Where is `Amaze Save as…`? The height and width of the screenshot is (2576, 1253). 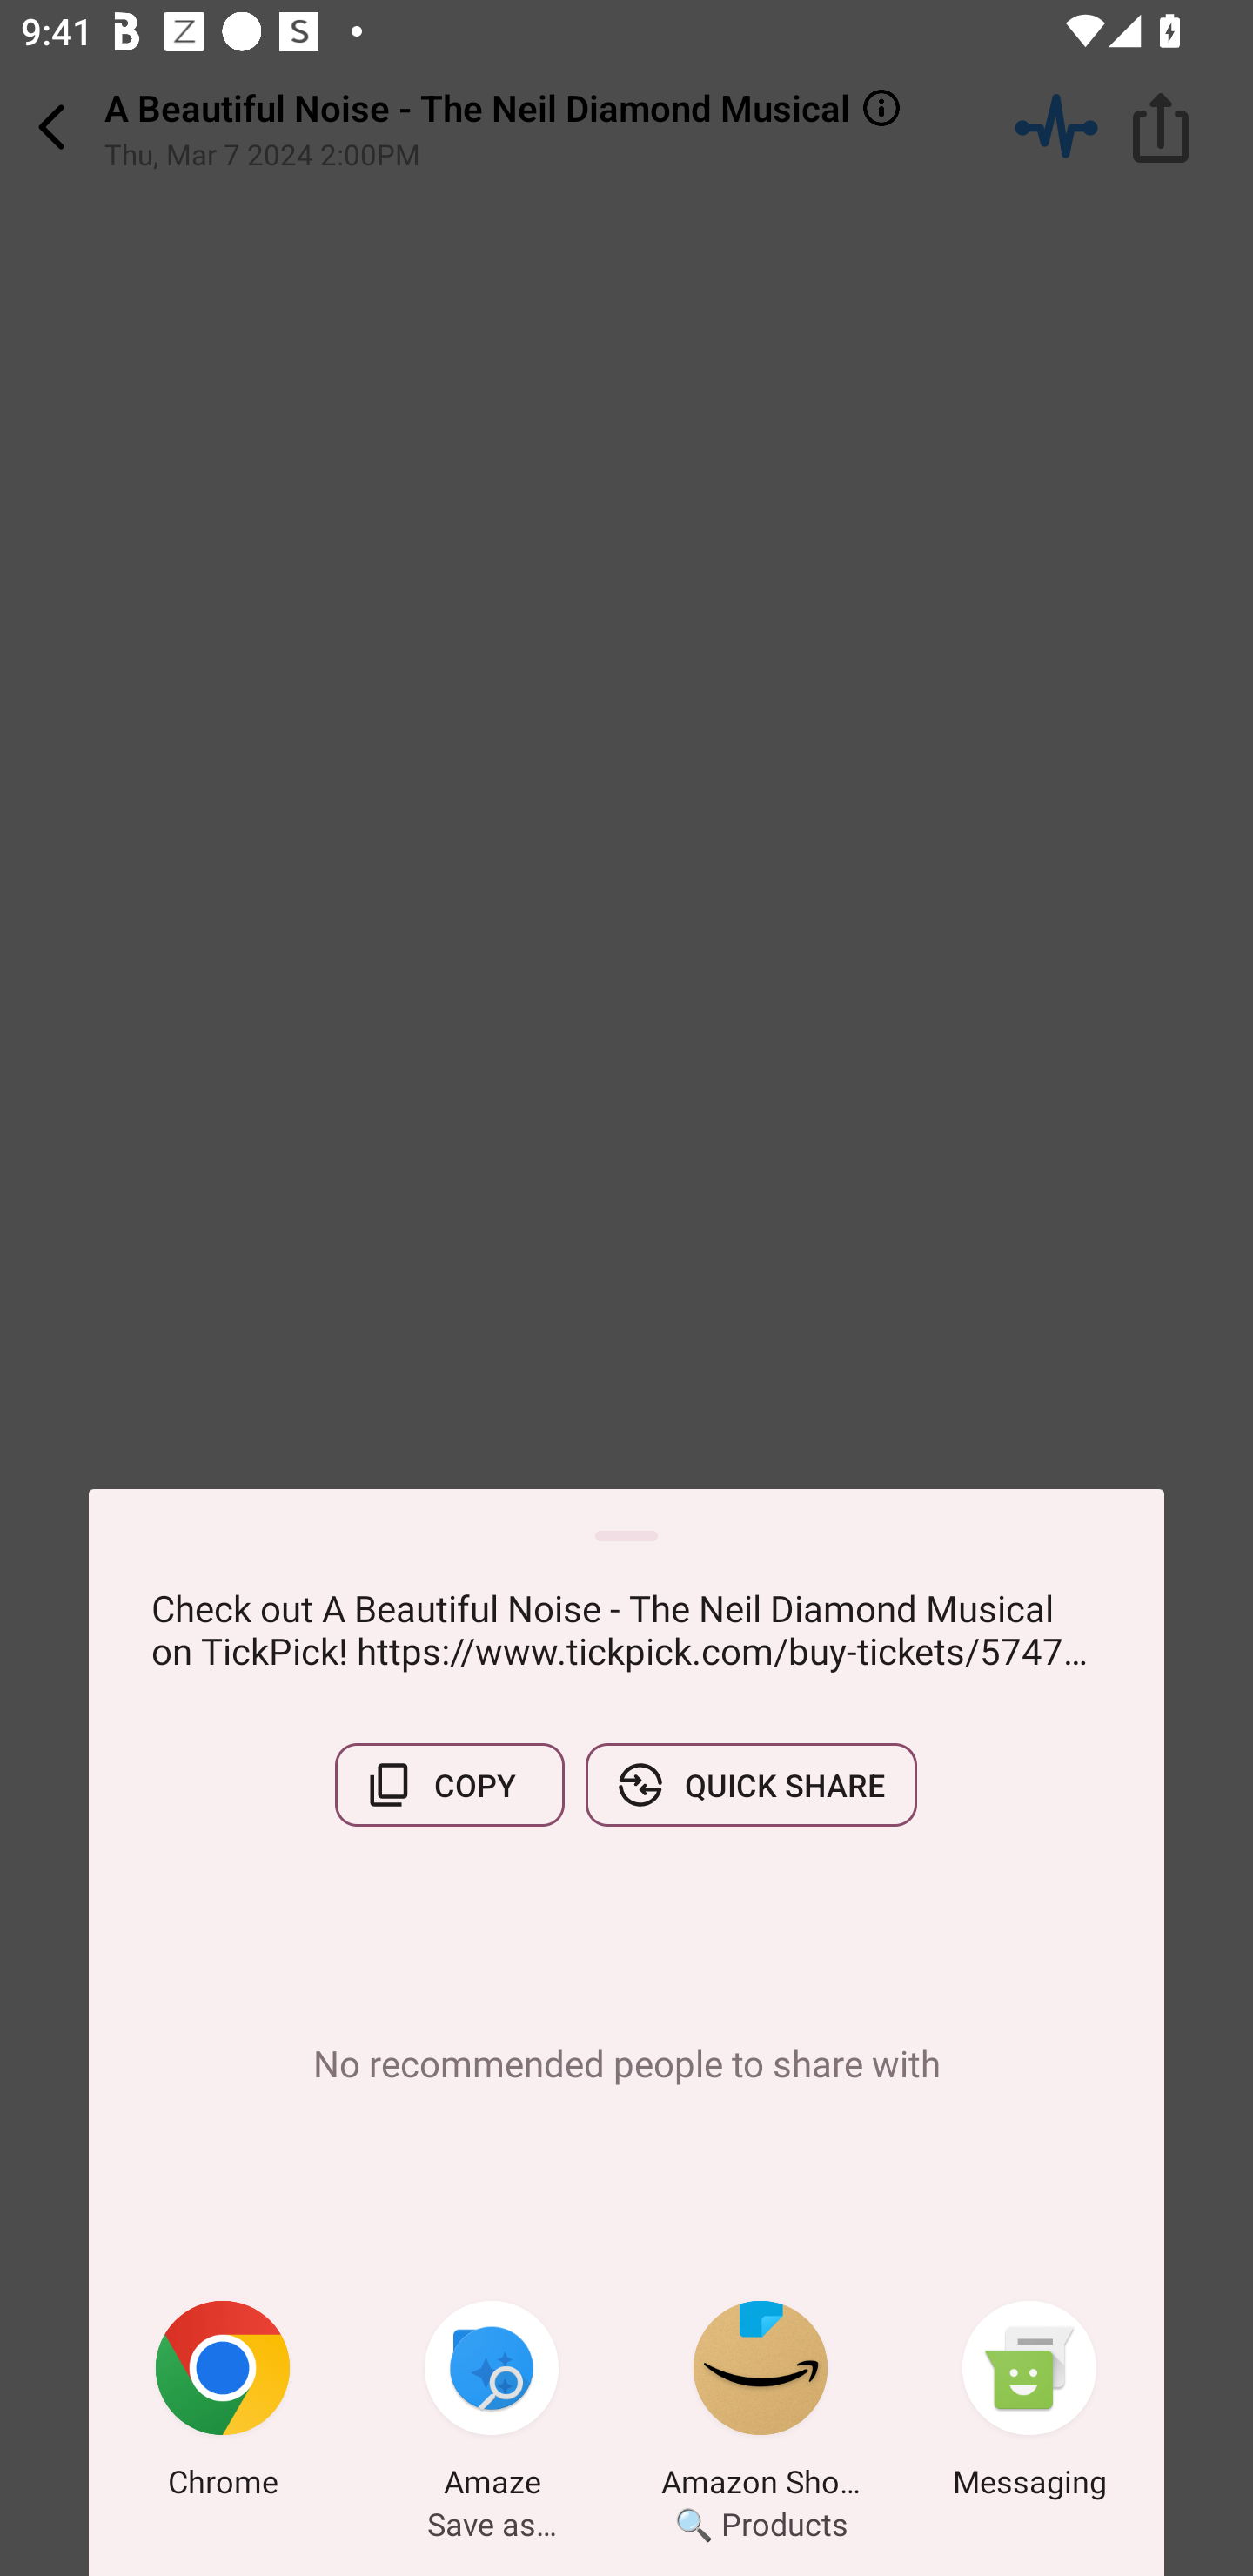 Amaze Save as… is located at coordinates (492, 2405).